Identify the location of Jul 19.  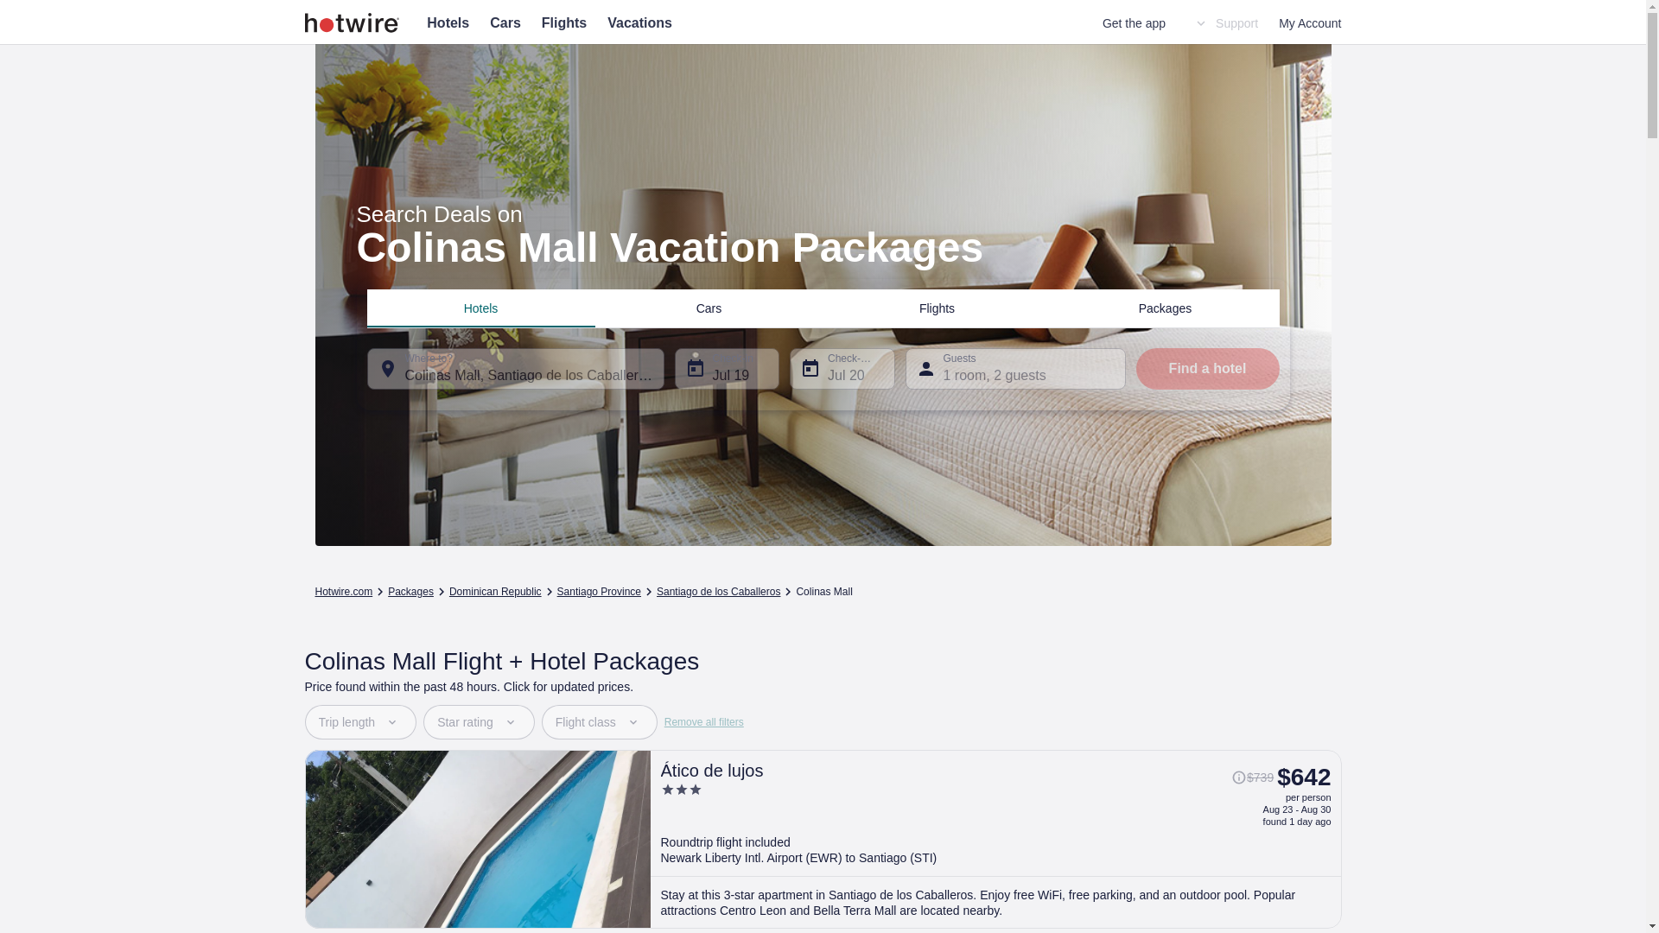
(726, 368).